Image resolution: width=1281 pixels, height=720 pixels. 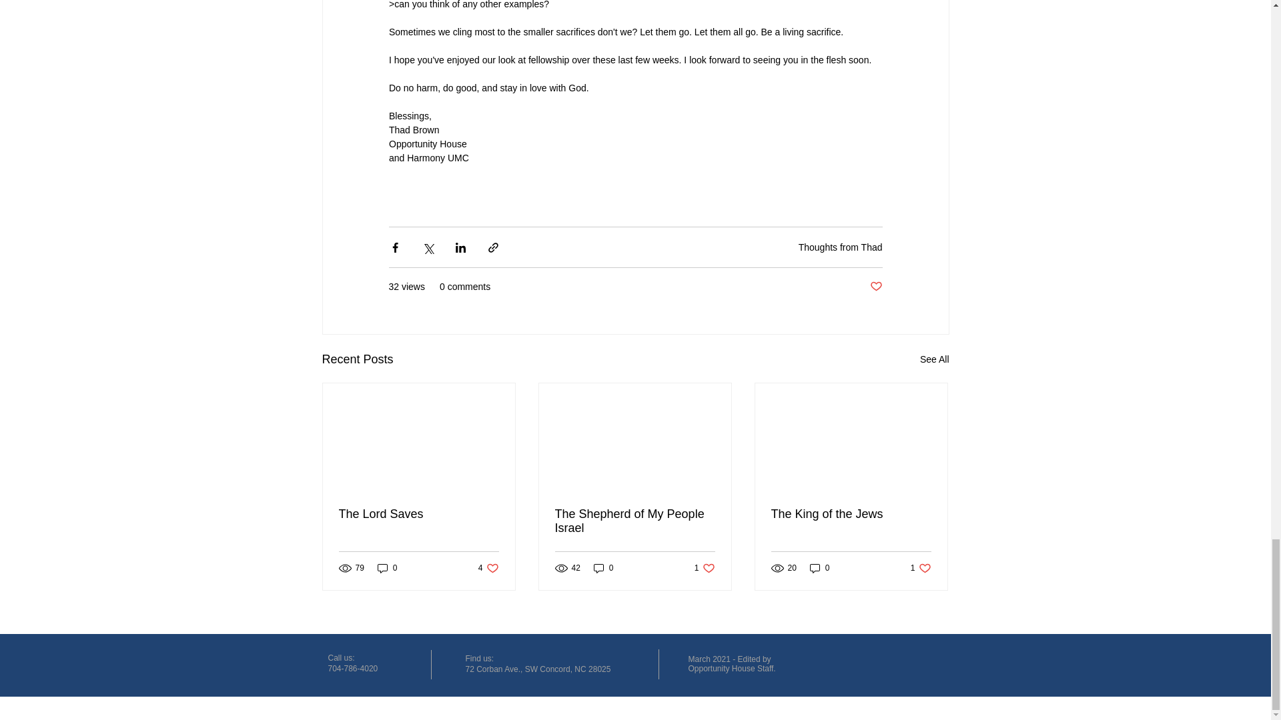 What do you see at coordinates (634, 521) in the screenshot?
I see `The King of the Jews` at bounding box center [634, 521].